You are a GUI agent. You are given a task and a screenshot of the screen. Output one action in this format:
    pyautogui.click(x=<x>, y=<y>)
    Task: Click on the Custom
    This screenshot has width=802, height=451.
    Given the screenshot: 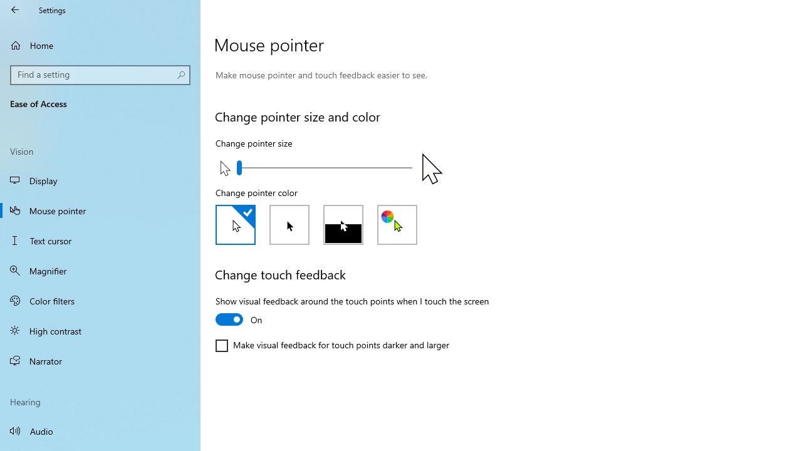 What is the action you would take?
    pyautogui.click(x=397, y=224)
    